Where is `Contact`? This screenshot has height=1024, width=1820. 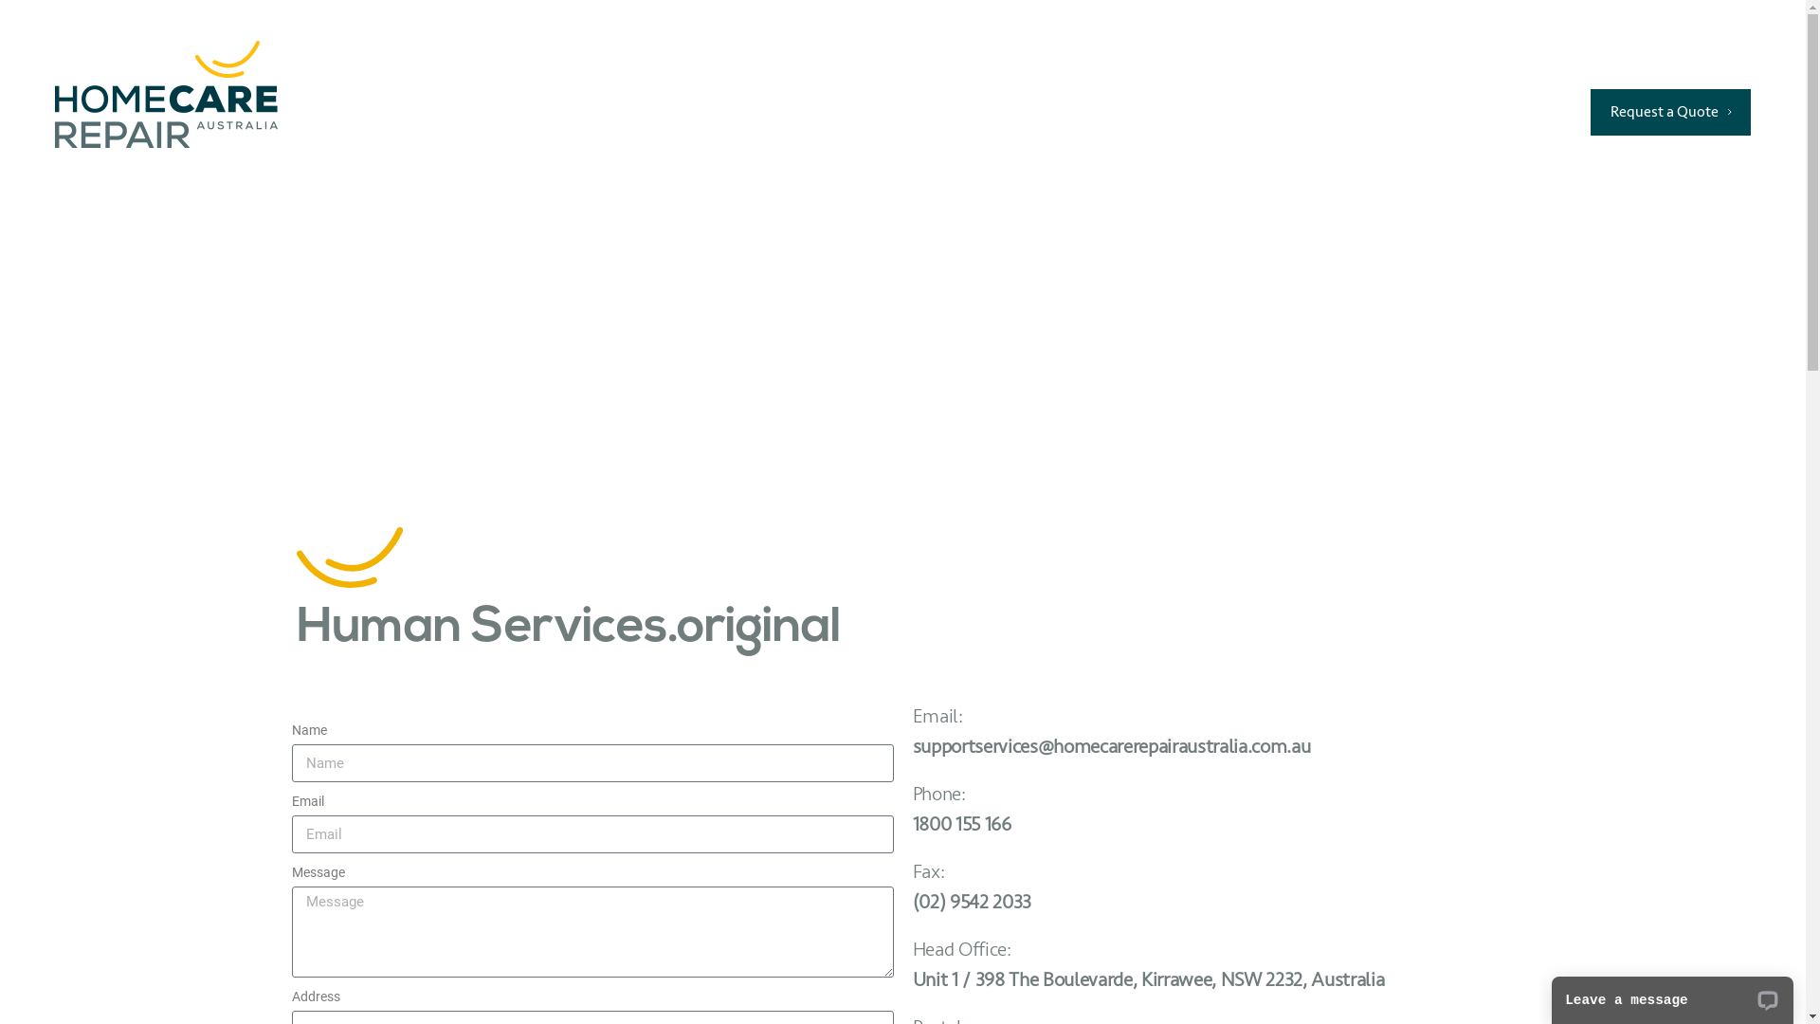 Contact is located at coordinates (1408, 112).